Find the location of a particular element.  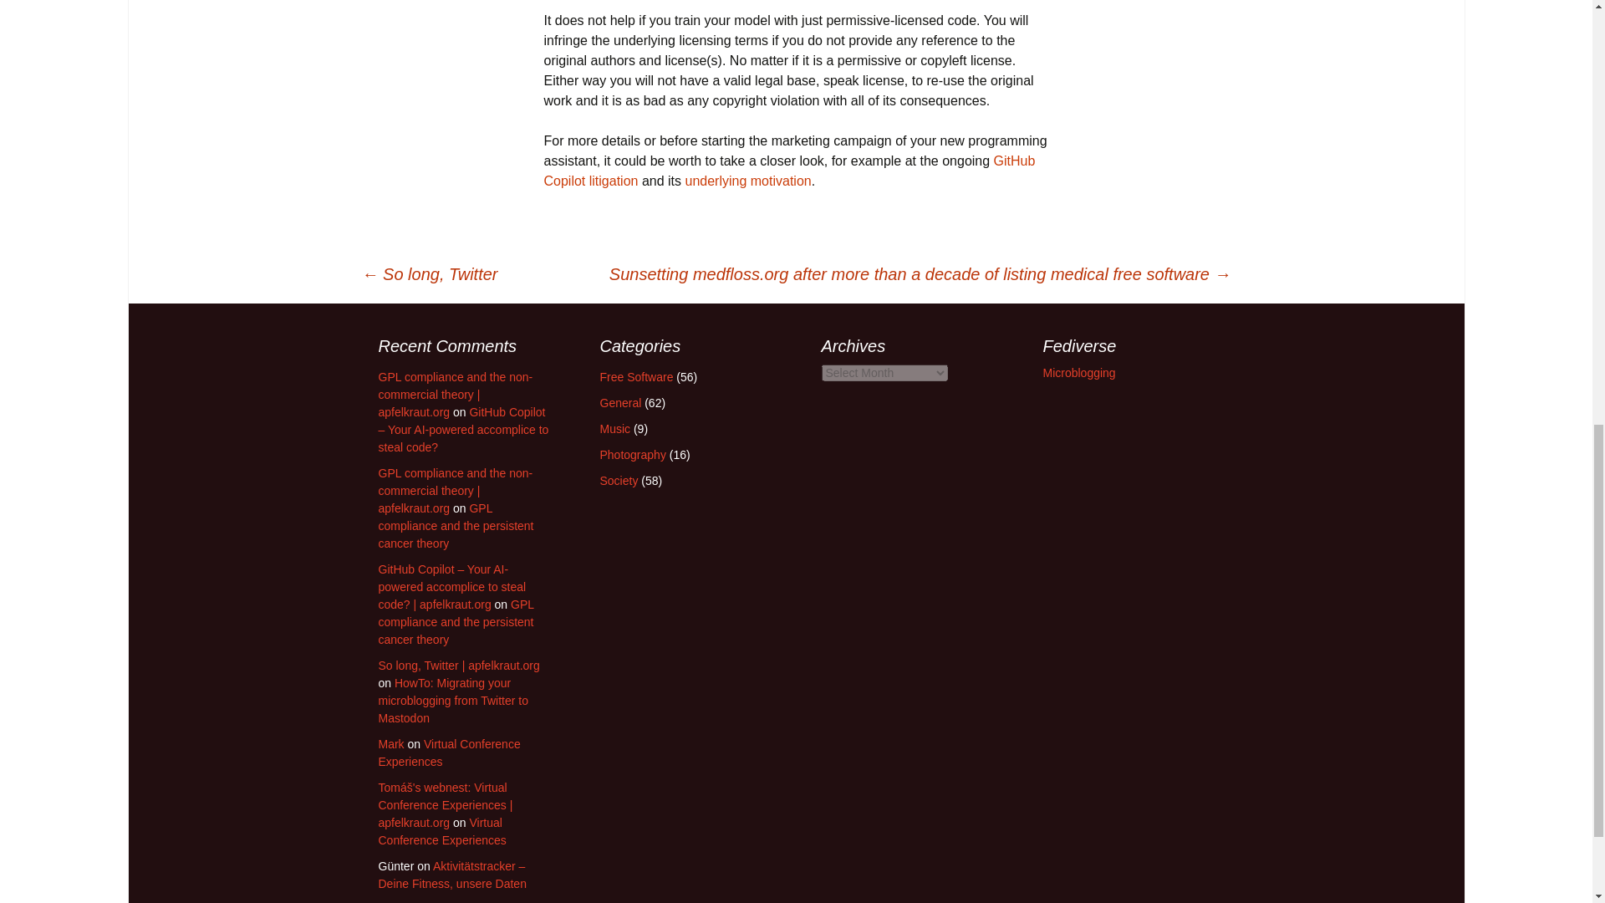

HowTo: Migrating your microblogging from Twitter to Mastodon is located at coordinates (452, 701).